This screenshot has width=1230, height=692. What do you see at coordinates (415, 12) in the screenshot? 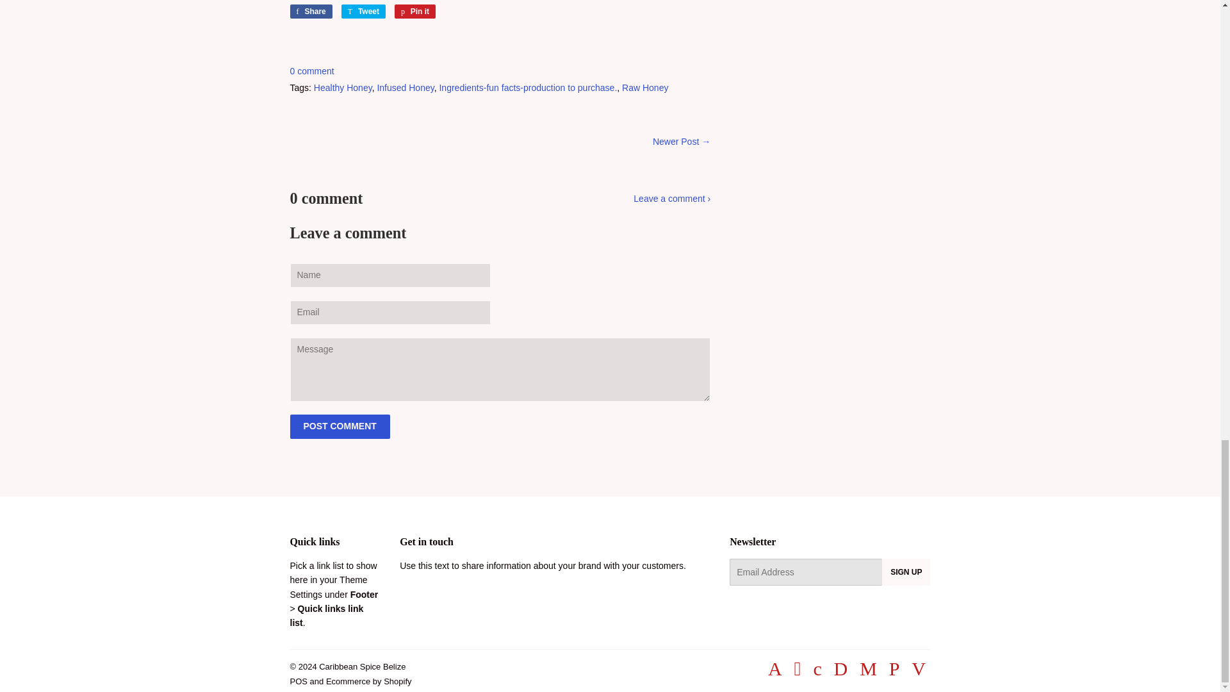
I see `Share on Facebook` at bounding box center [415, 12].